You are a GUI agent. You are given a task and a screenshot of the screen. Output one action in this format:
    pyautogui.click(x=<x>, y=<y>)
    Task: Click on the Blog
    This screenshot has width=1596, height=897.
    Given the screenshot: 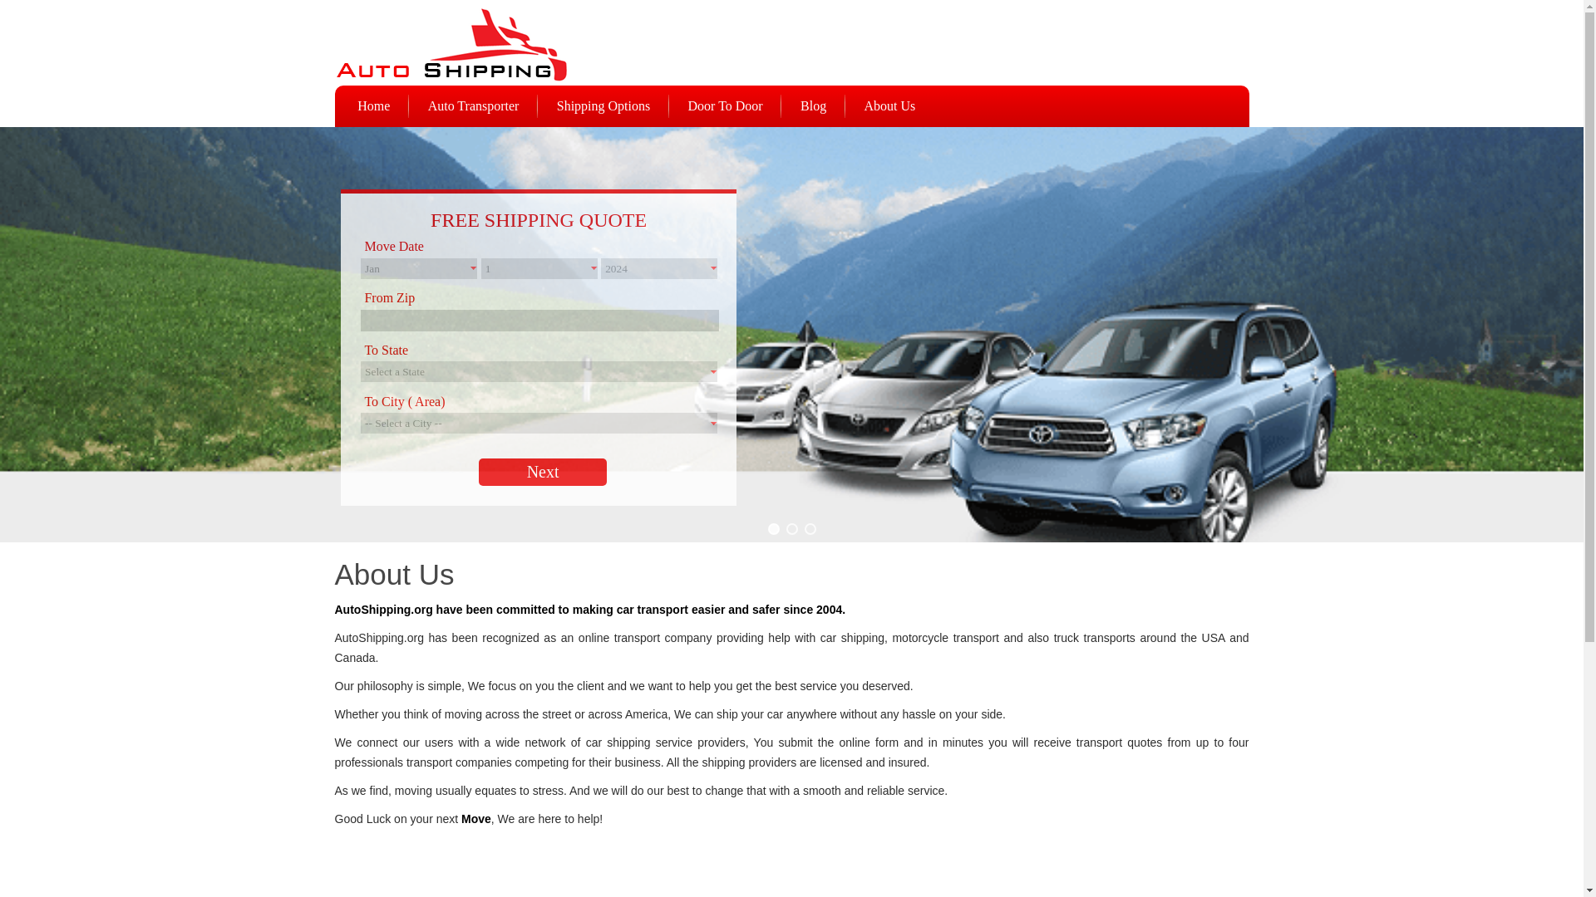 What is the action you would take?
    pyautogui.click(x=813, y=105)
    